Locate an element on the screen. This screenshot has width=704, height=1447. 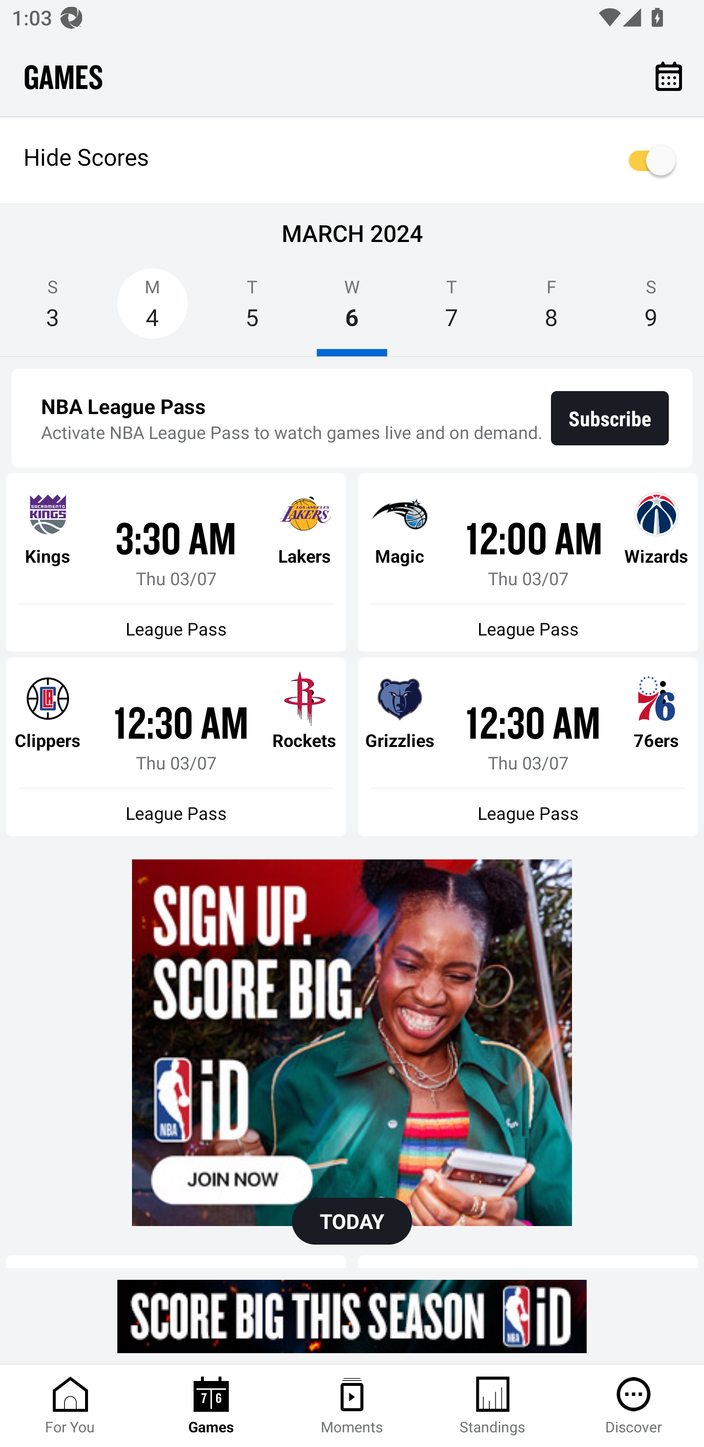
Subscribe is located at coordinates (610, 418).